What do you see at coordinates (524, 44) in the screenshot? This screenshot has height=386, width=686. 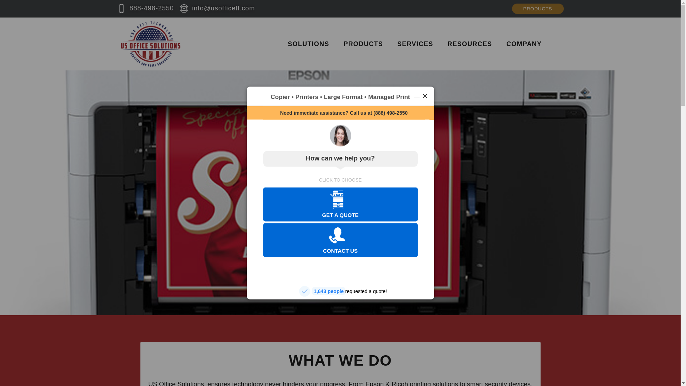 I see `COMPANY` at bounding box center [524, 44].